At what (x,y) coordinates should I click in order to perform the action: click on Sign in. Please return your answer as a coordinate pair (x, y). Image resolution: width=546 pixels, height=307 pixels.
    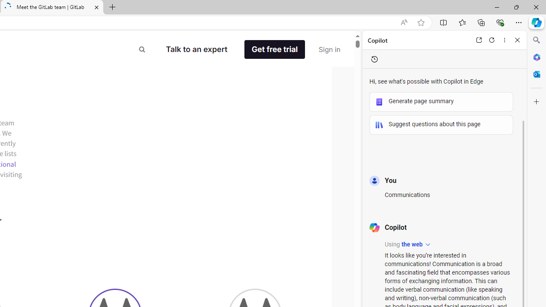
    Looking at the image, I should click on (329, 49).